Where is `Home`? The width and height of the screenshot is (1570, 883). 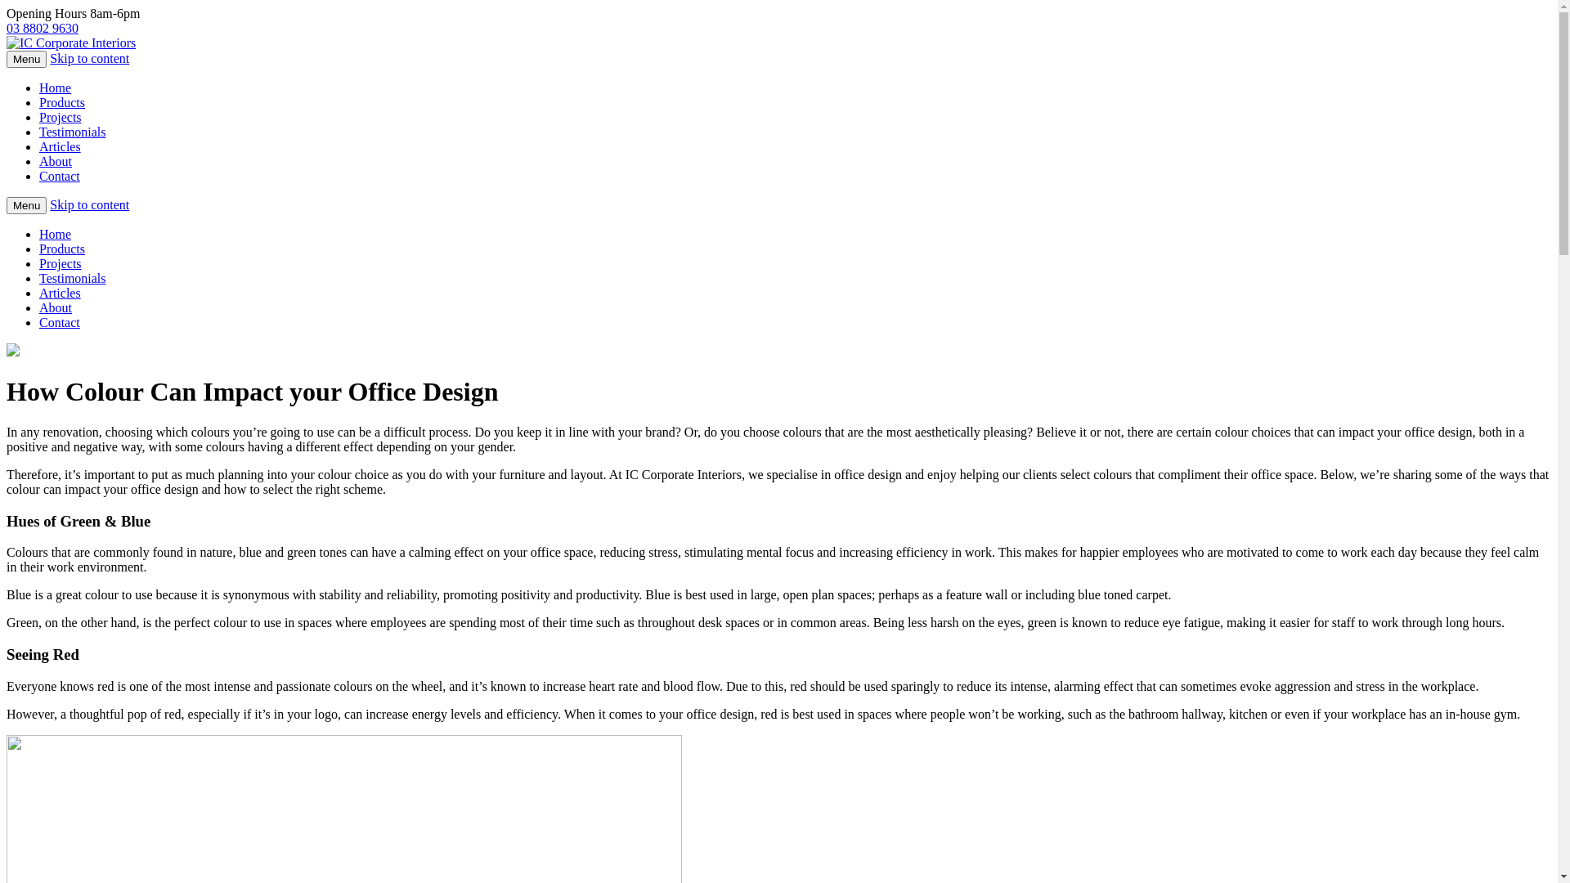 Home is located at coordinates (56, 88).